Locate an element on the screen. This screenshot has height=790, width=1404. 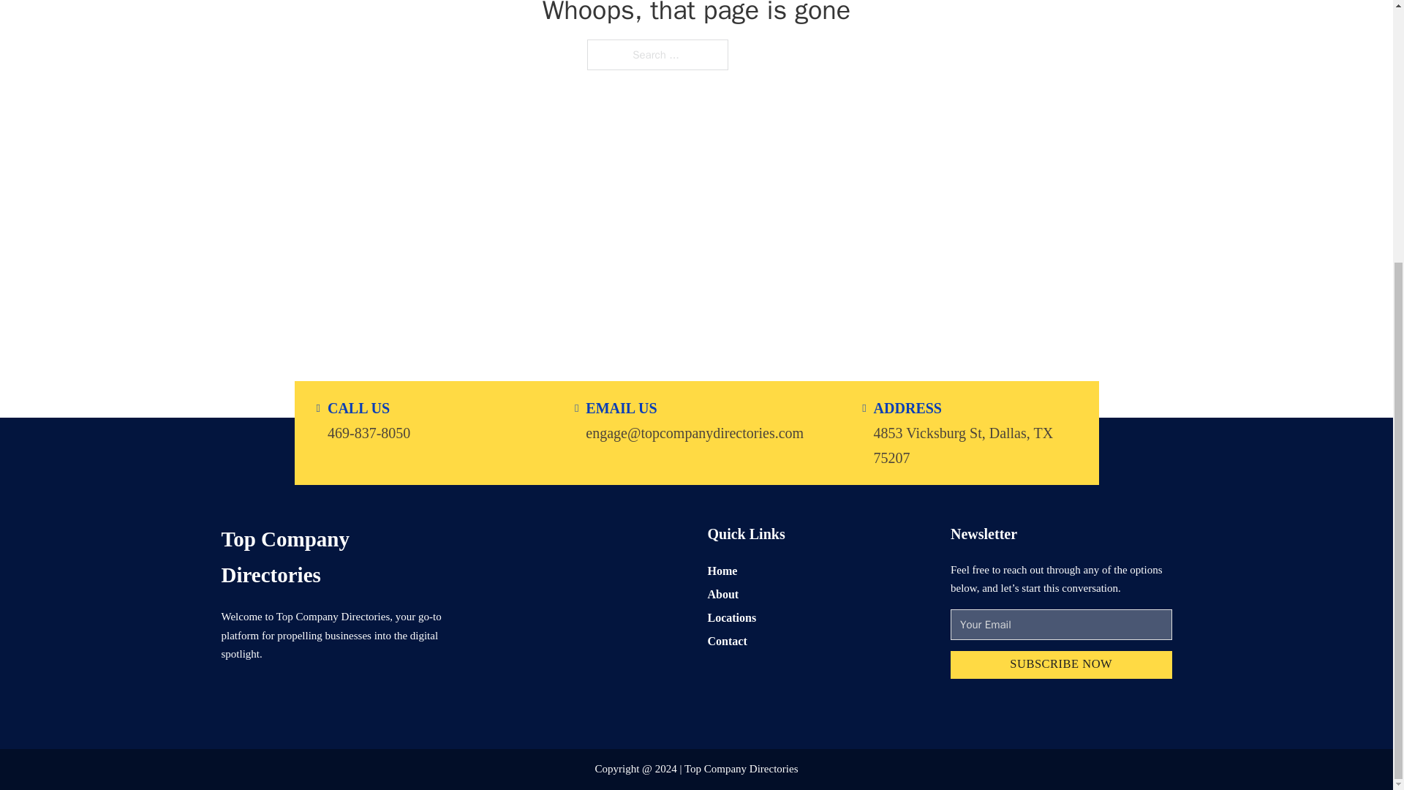
Home is located at coordinates (722, 569).